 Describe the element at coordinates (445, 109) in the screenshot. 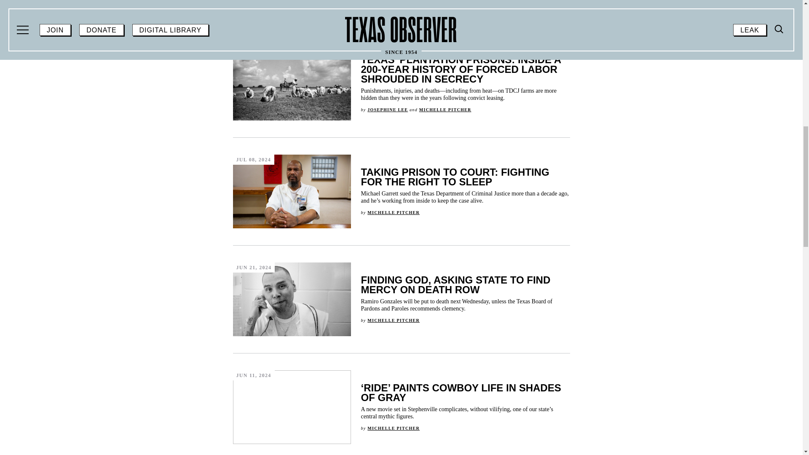

I see `Post by Michelle Pitcher` at that location.